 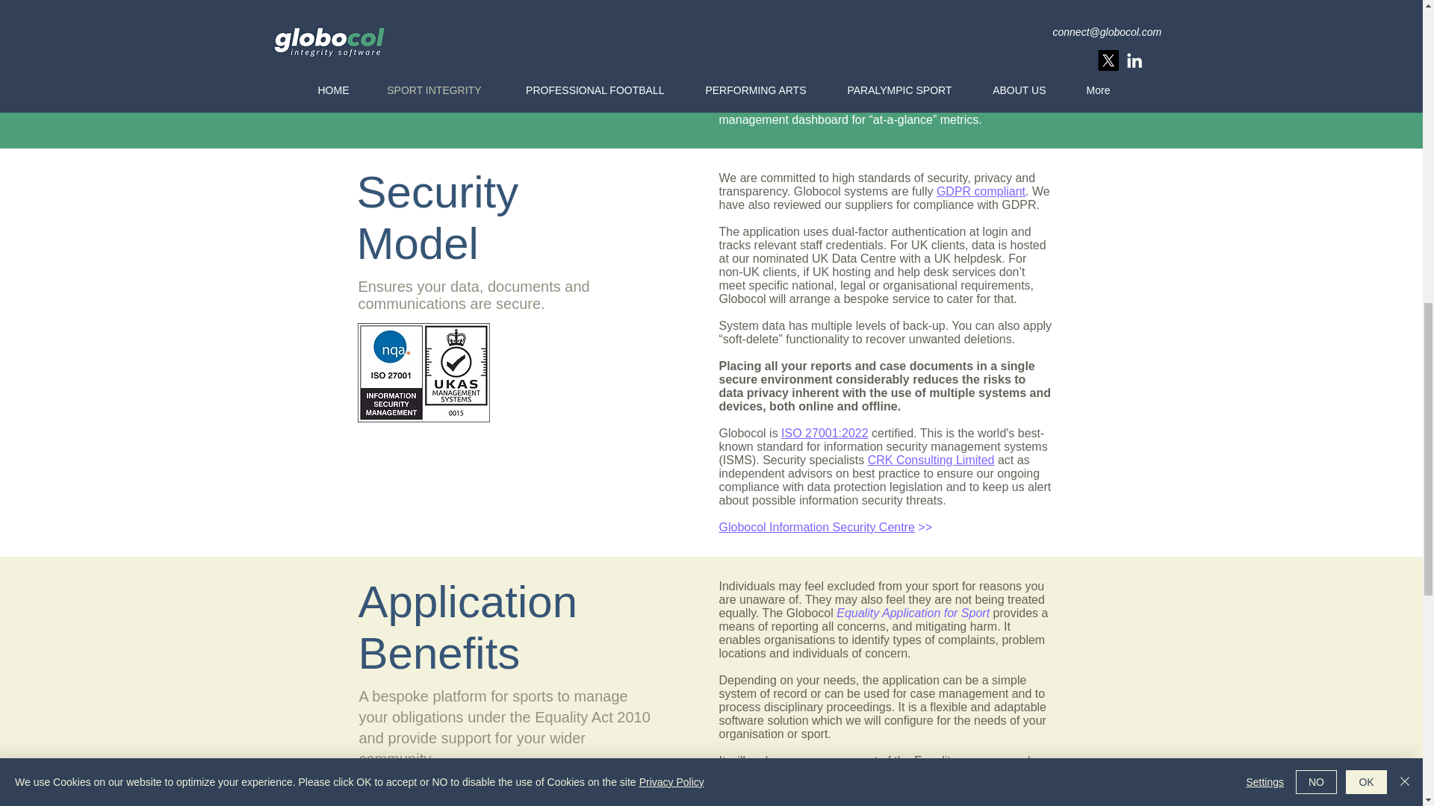 What do you see at coordinates (438, 218) in the screenshot?
I see `Security Model` at bounding box center [438, 218].